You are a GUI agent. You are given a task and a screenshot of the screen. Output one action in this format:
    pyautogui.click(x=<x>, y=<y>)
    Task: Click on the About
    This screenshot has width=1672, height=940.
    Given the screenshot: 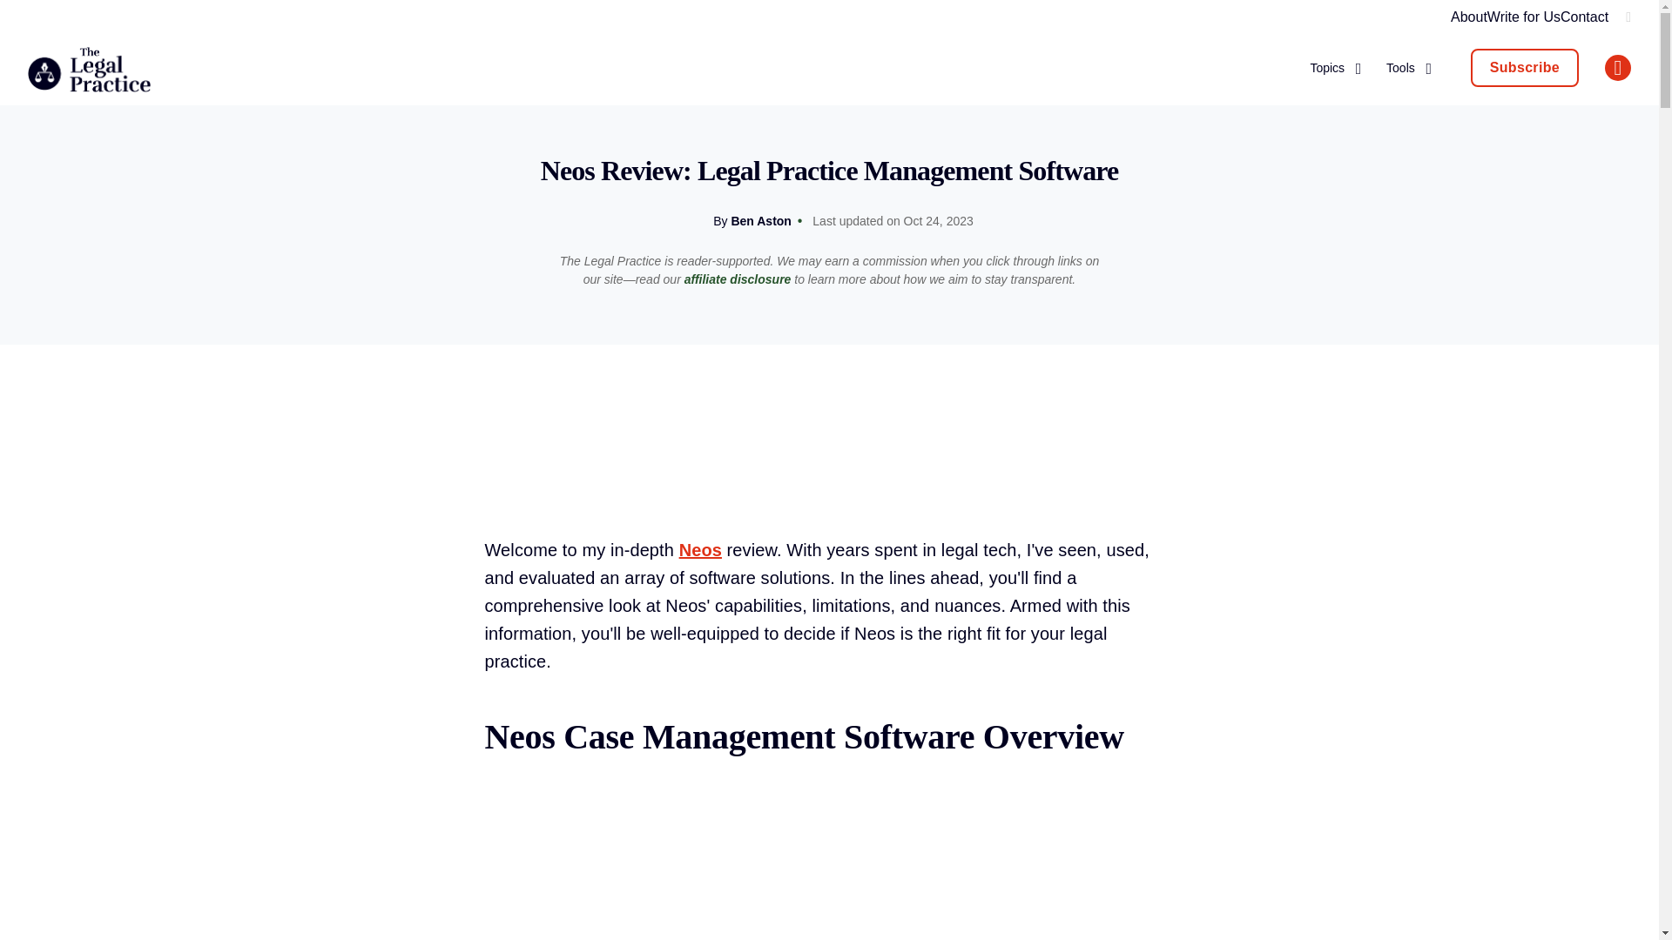 What is the action you would take?
    pyautogui.click(x=1469, y=17)
    